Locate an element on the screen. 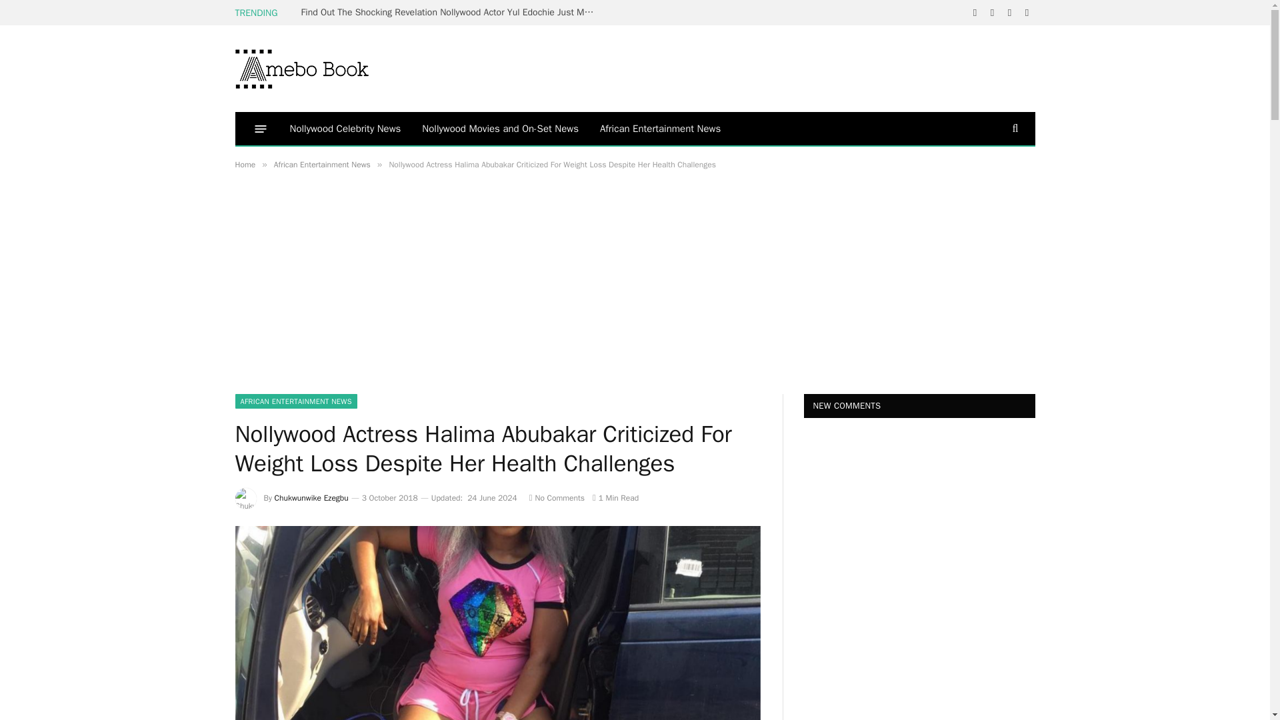 The image size is (1280, 720). Nollywood Movies and On-Set News is located at coordinates (500, 129).